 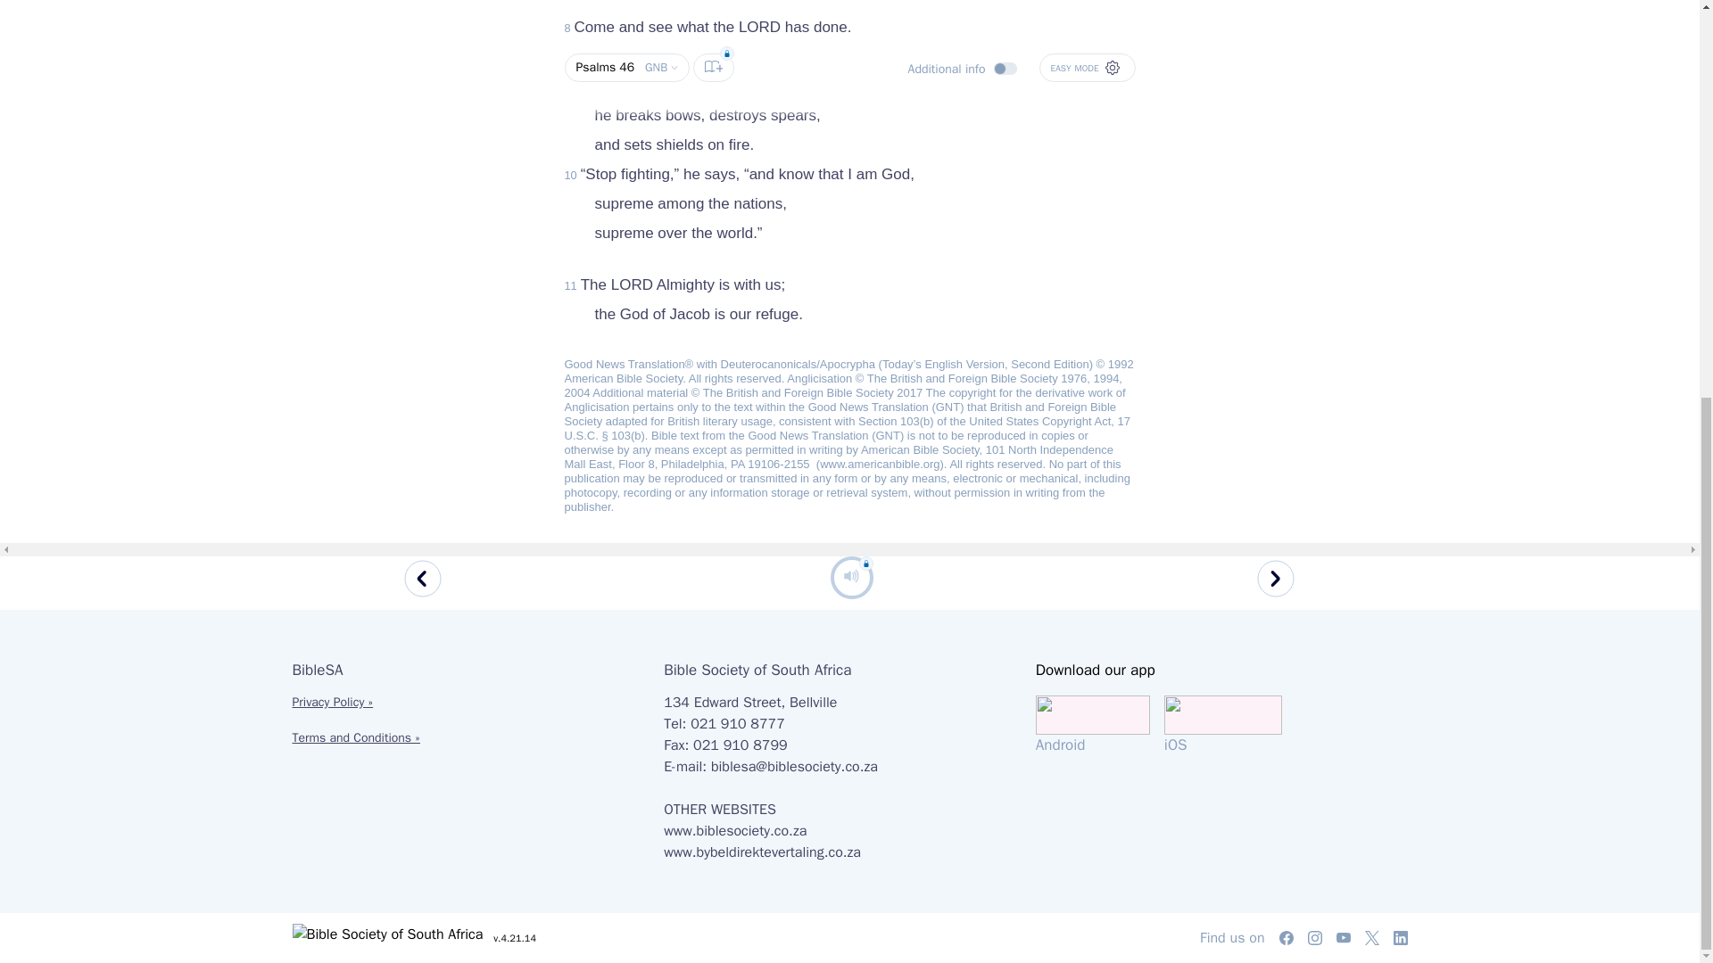 I want to click on previous, so click(x=418, y=264).